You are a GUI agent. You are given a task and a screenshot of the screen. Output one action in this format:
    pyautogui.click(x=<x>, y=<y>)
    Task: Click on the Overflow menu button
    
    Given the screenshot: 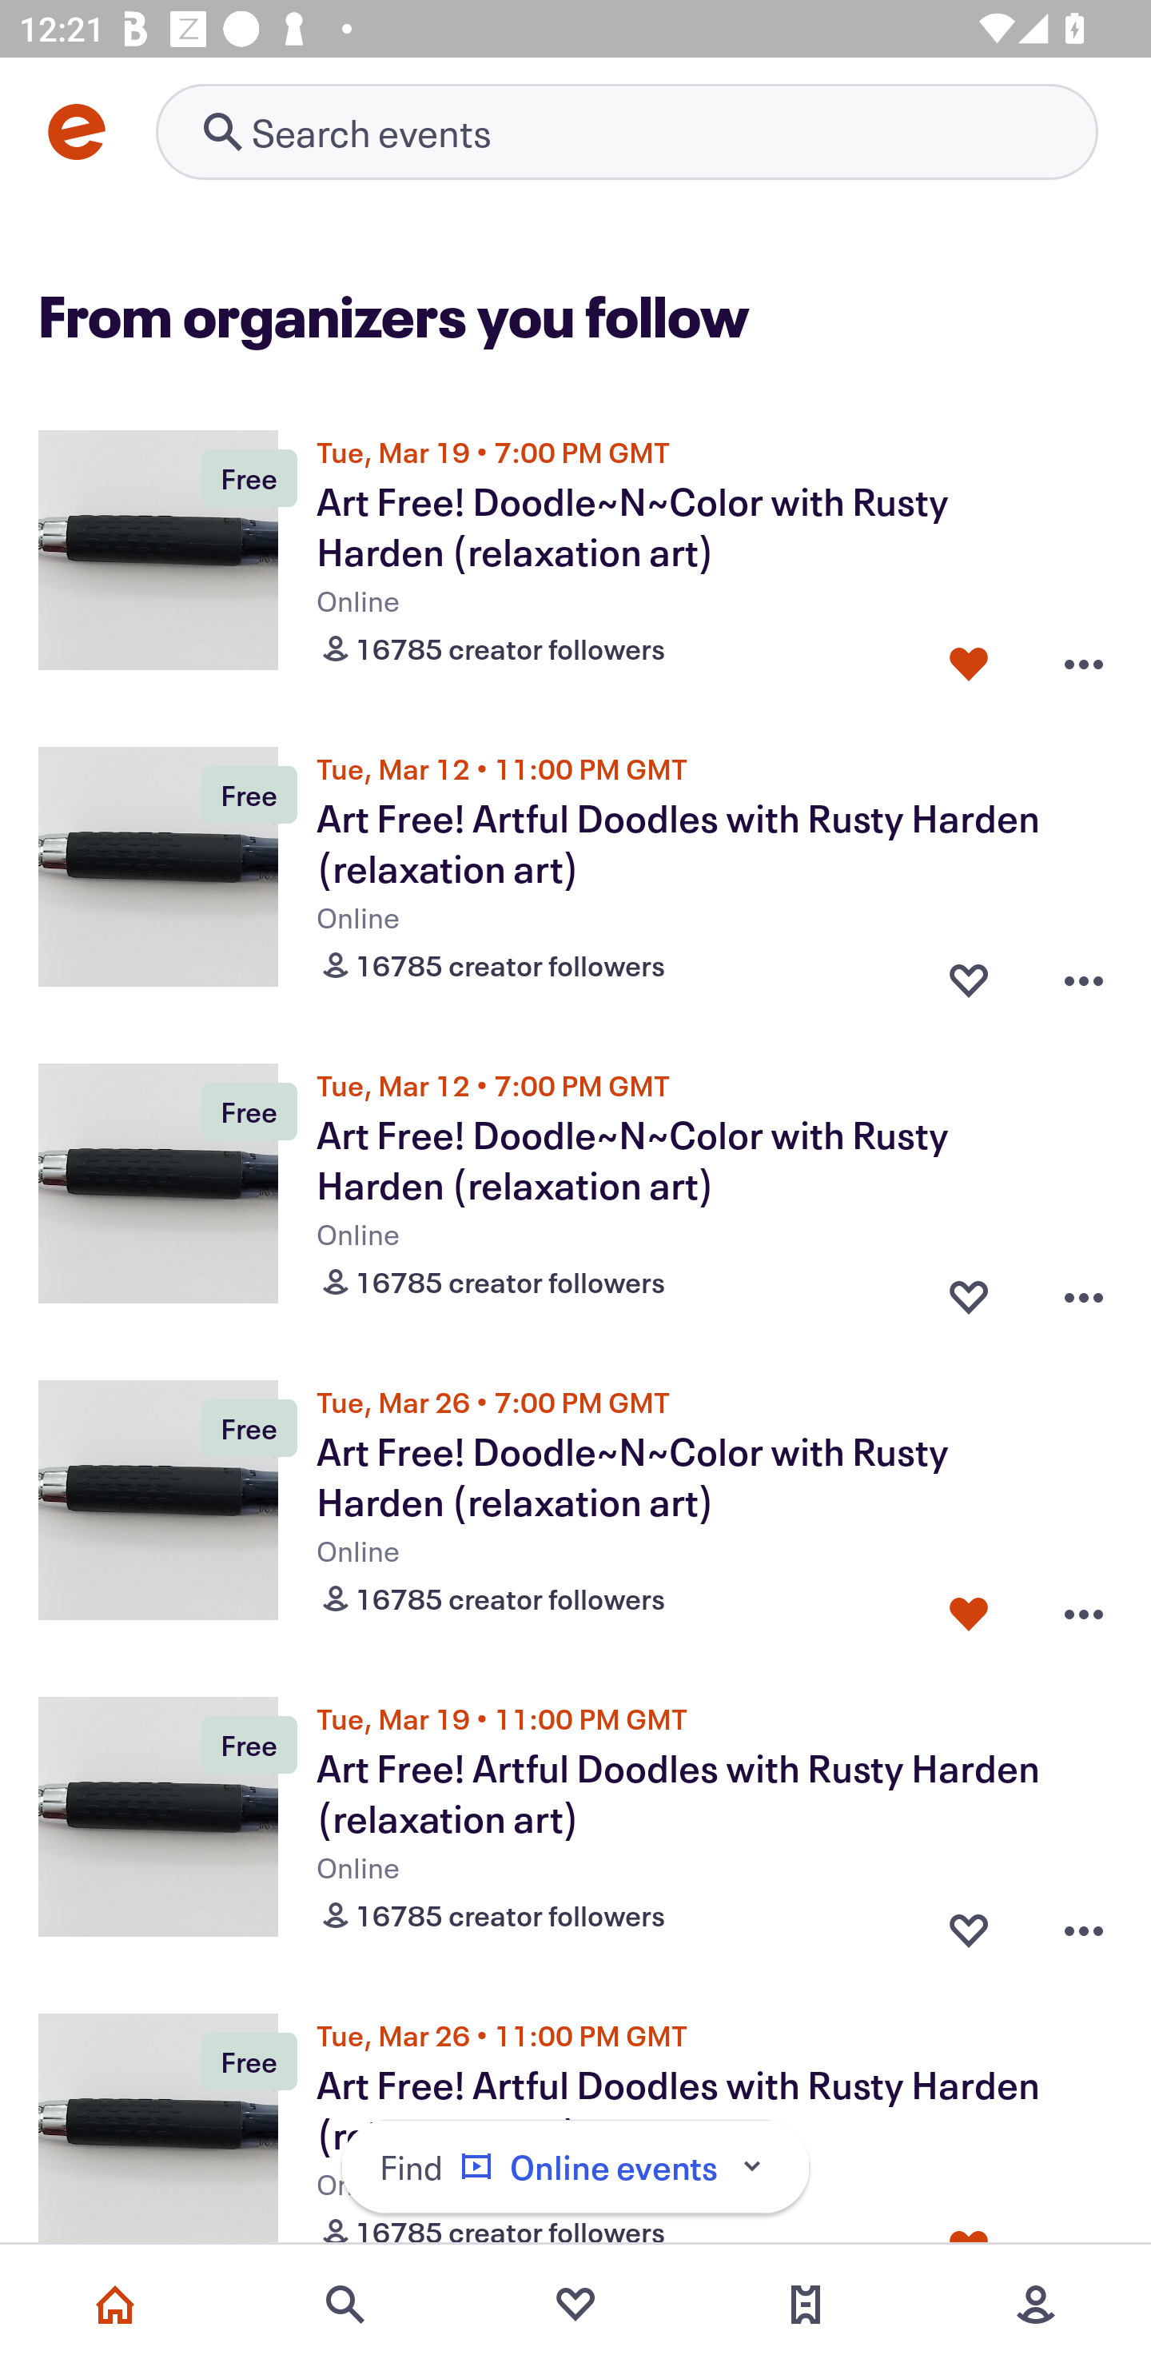 What is the action you would take?
    pyautogui.click(x=1084, y=1924)
    